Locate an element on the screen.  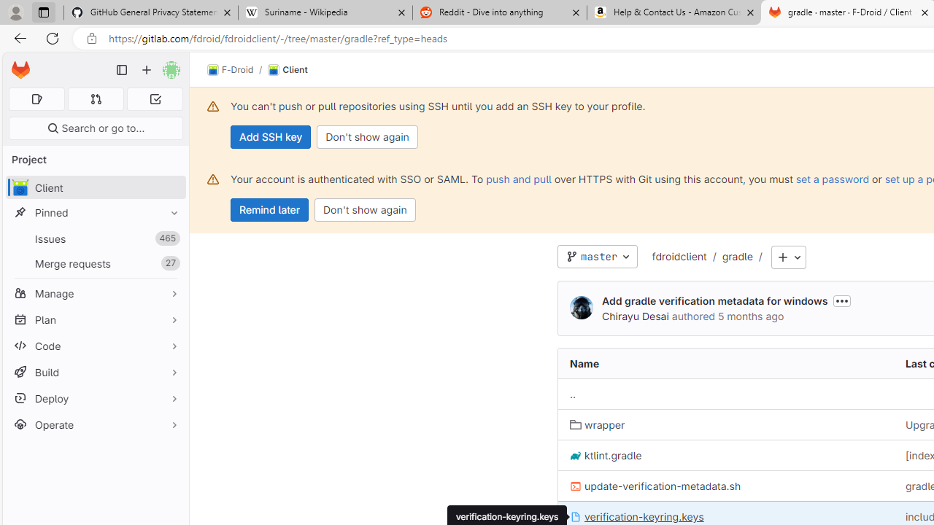
Add gradle verification metadata for windows is located at coordinates (715, 300).